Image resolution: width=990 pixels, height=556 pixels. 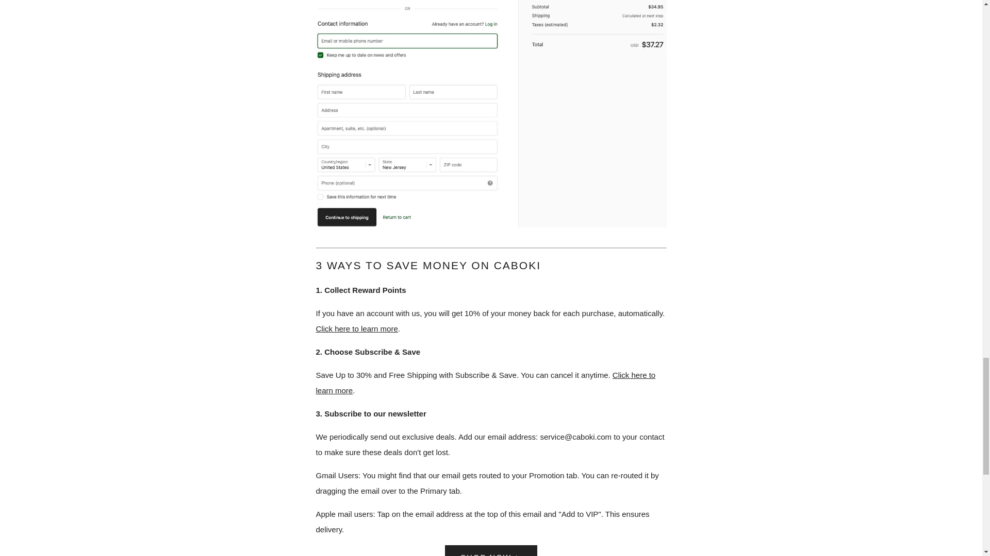 I want to click on SHOP NOW, so click(x=491, y=551).